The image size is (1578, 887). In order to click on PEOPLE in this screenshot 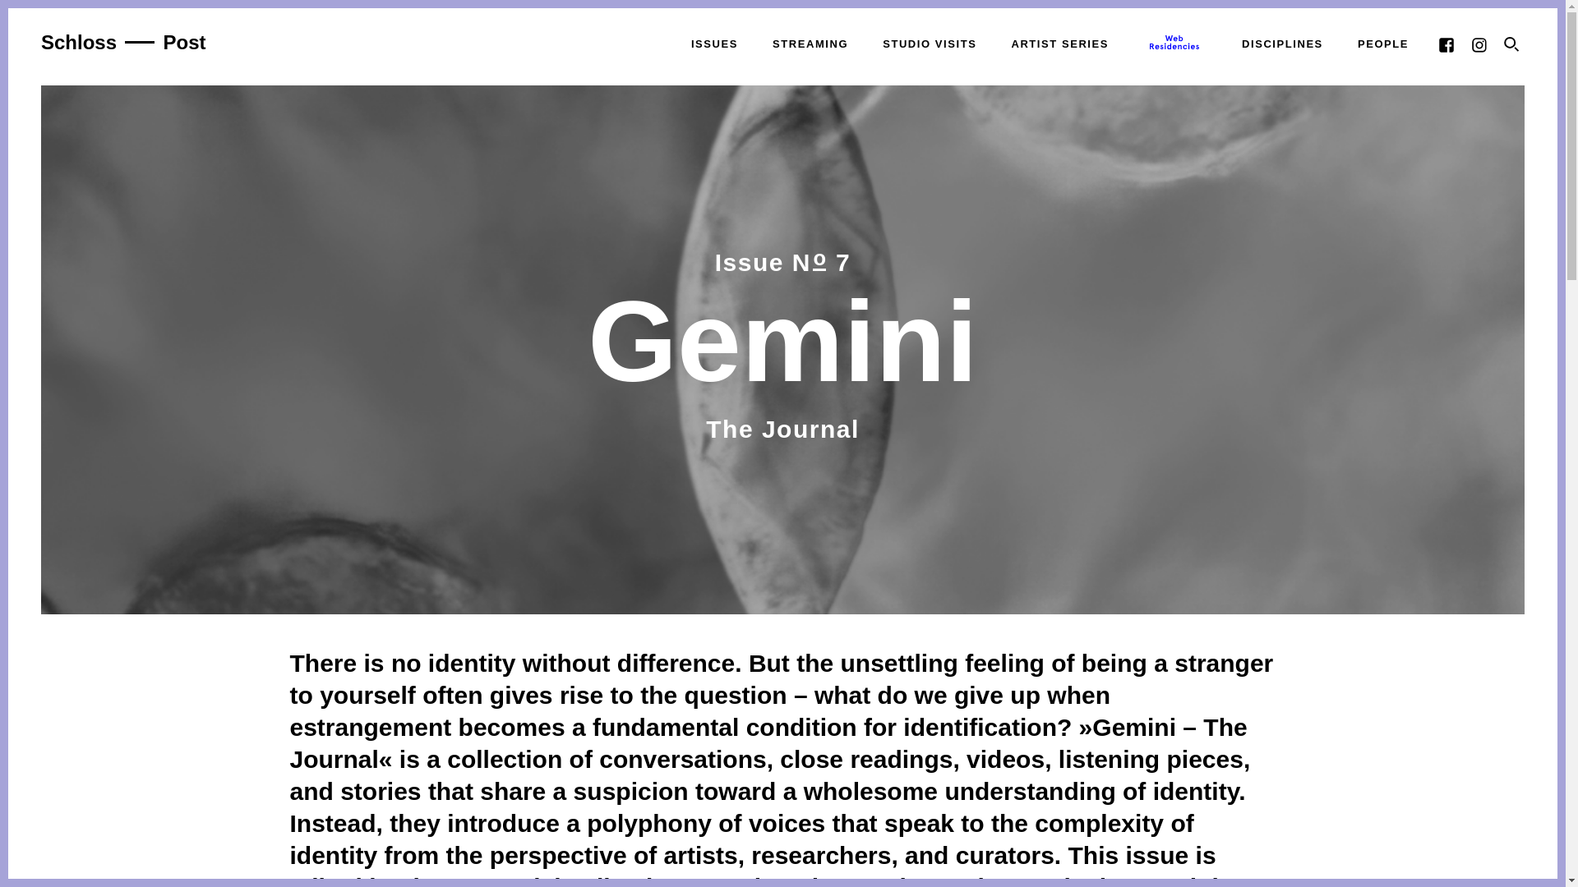, I will do `click(1382, 43)`.